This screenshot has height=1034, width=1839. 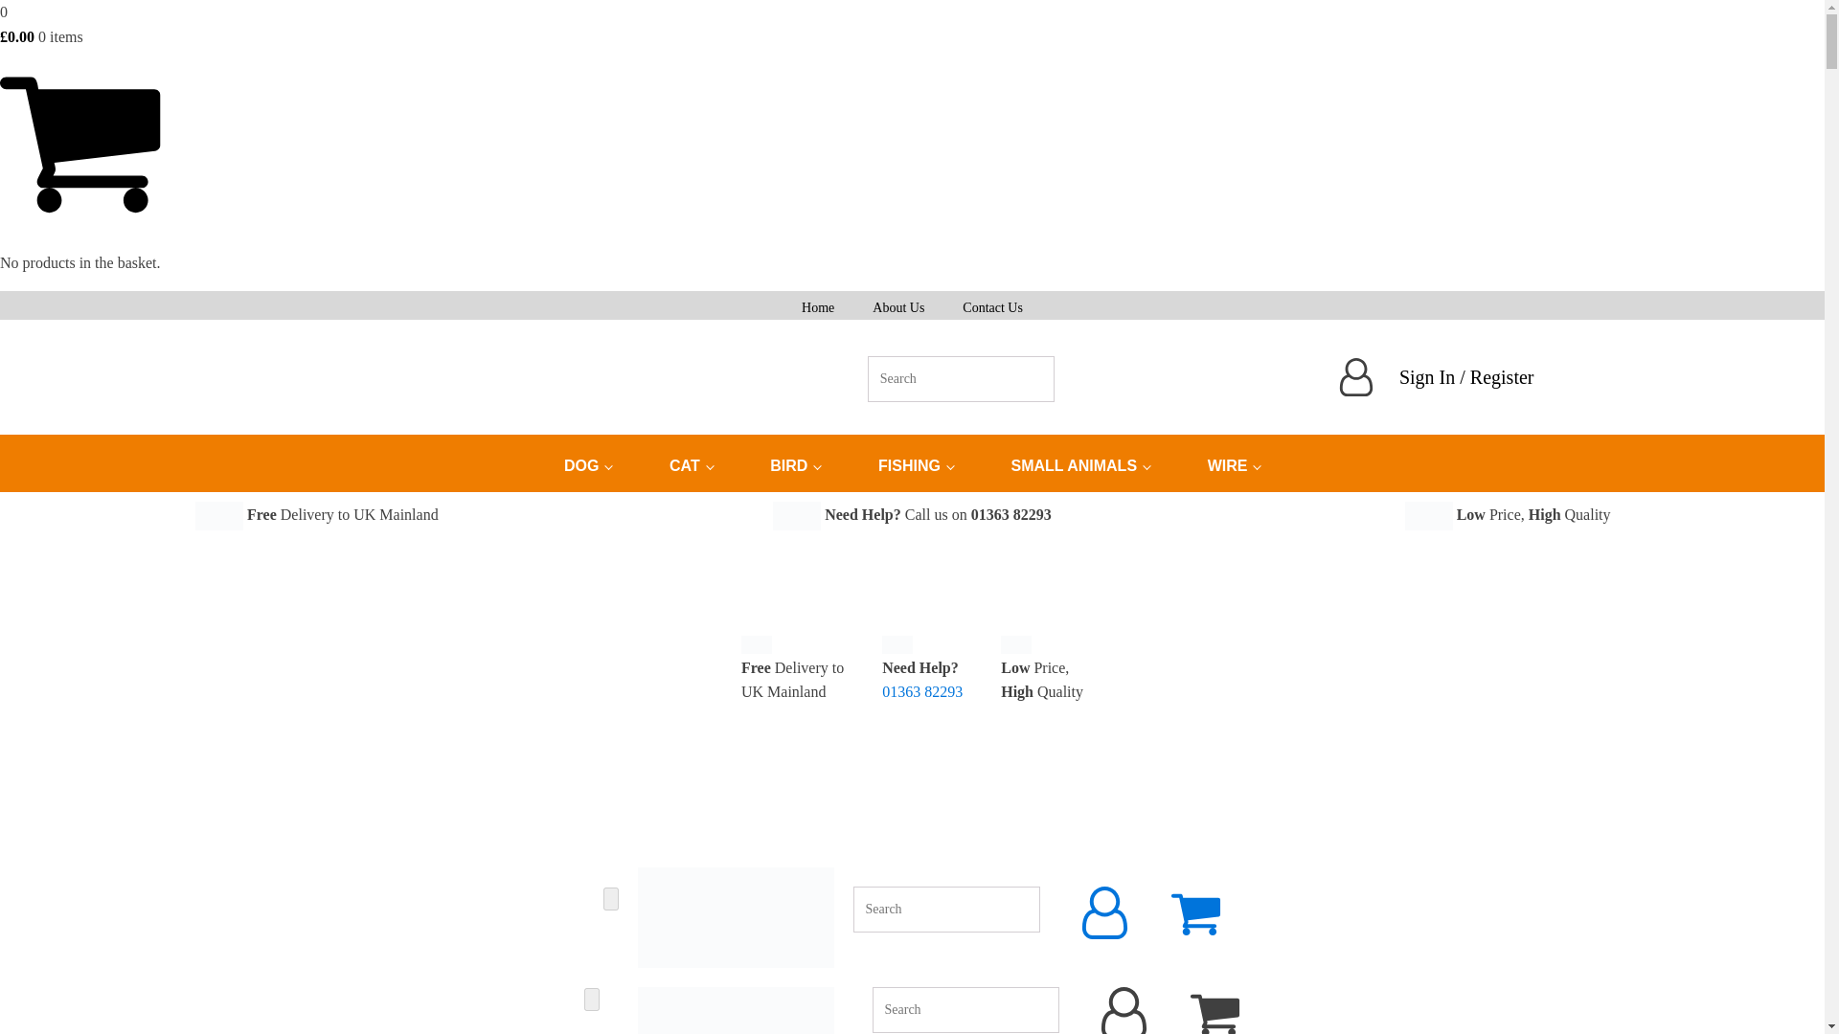 What do you see at coordinates (690, 465) in the screenshot?
I see `CAT` at bounding box center [690, 465].